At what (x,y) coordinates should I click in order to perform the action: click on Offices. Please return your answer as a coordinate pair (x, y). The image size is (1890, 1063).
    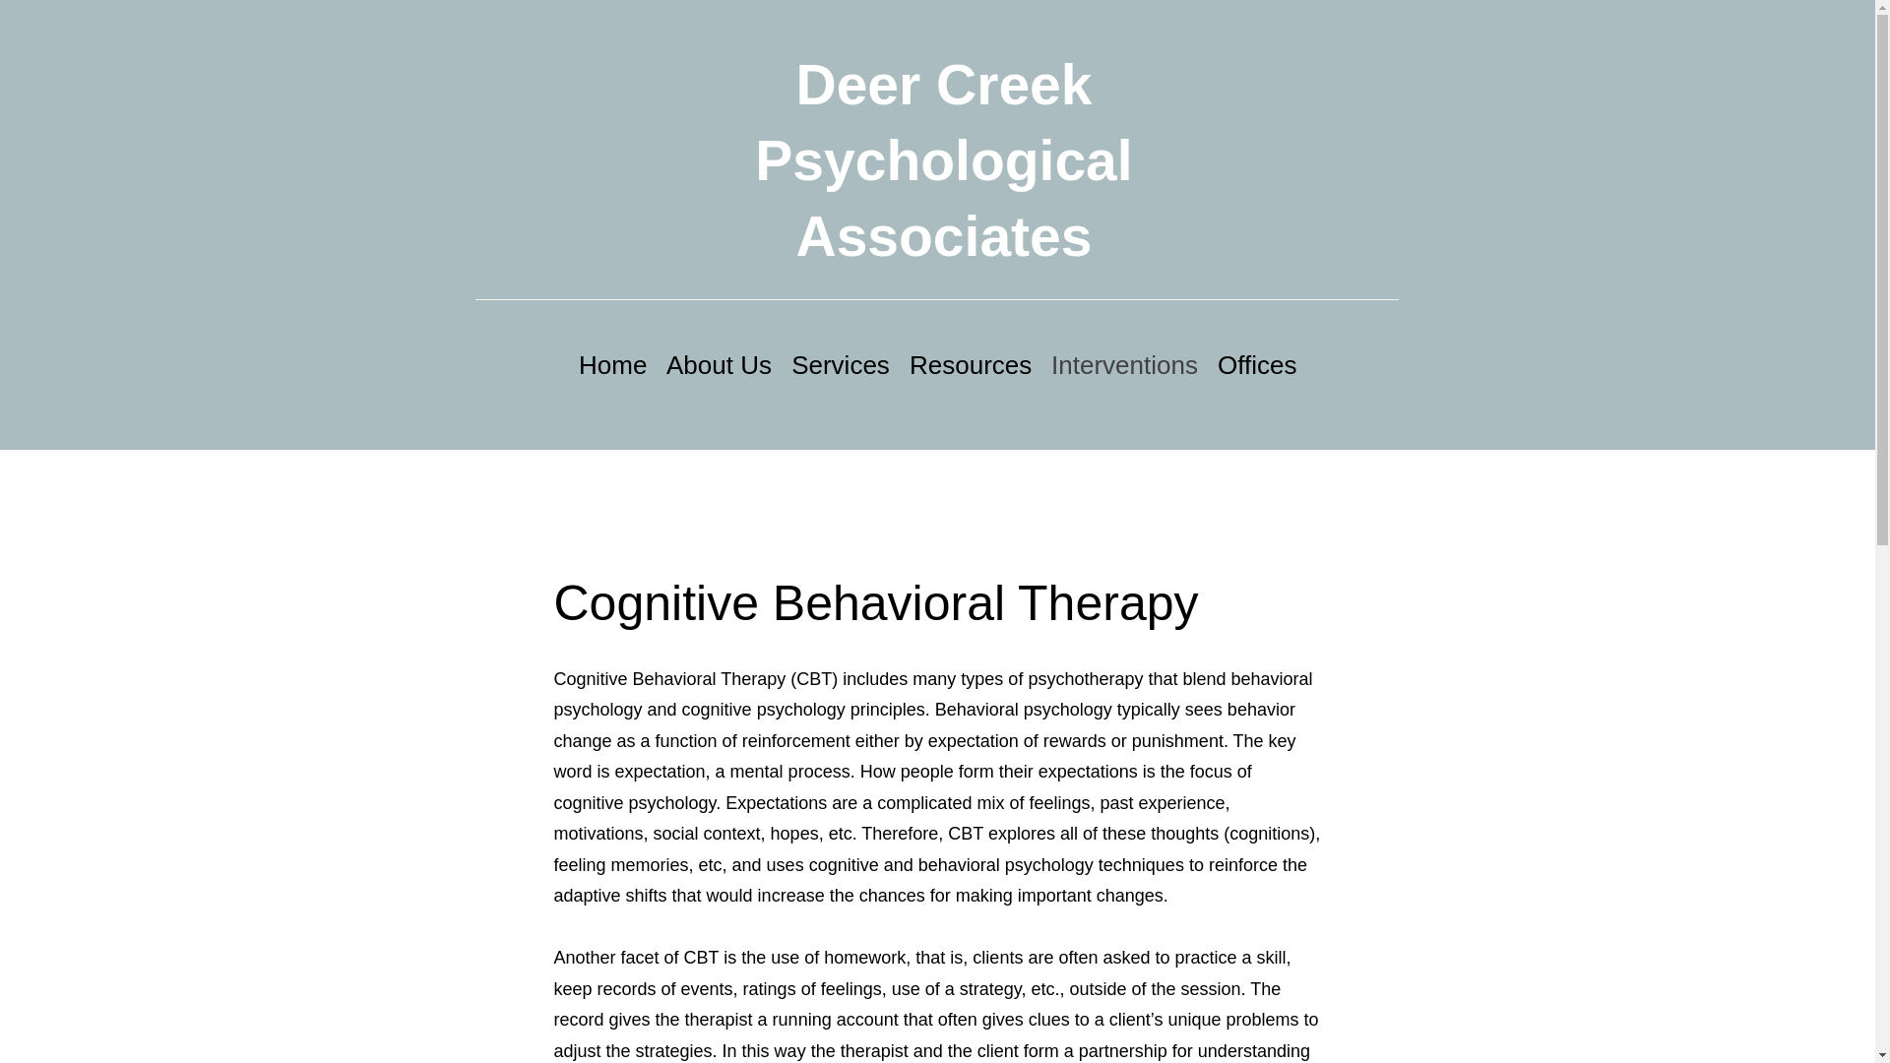
    Looking at the image, I should click on (1256, 364).